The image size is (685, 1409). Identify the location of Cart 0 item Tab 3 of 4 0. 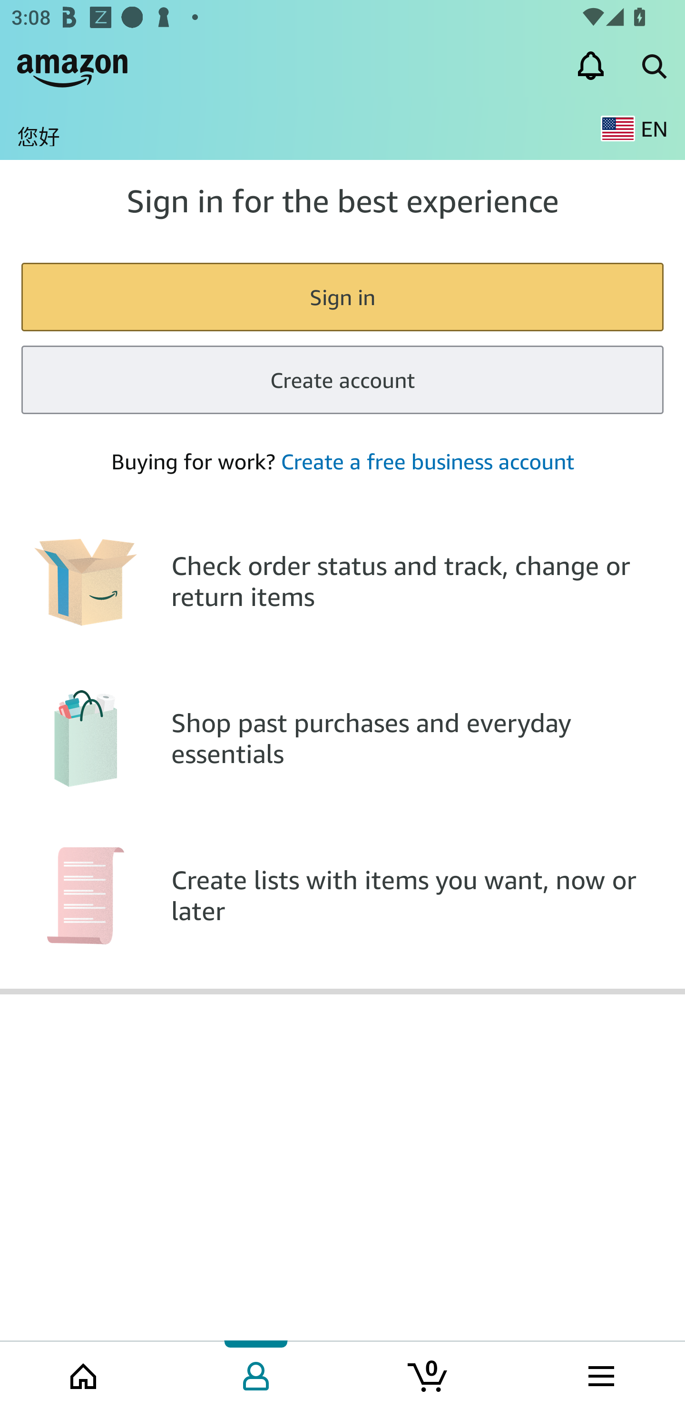
(429, 1374).